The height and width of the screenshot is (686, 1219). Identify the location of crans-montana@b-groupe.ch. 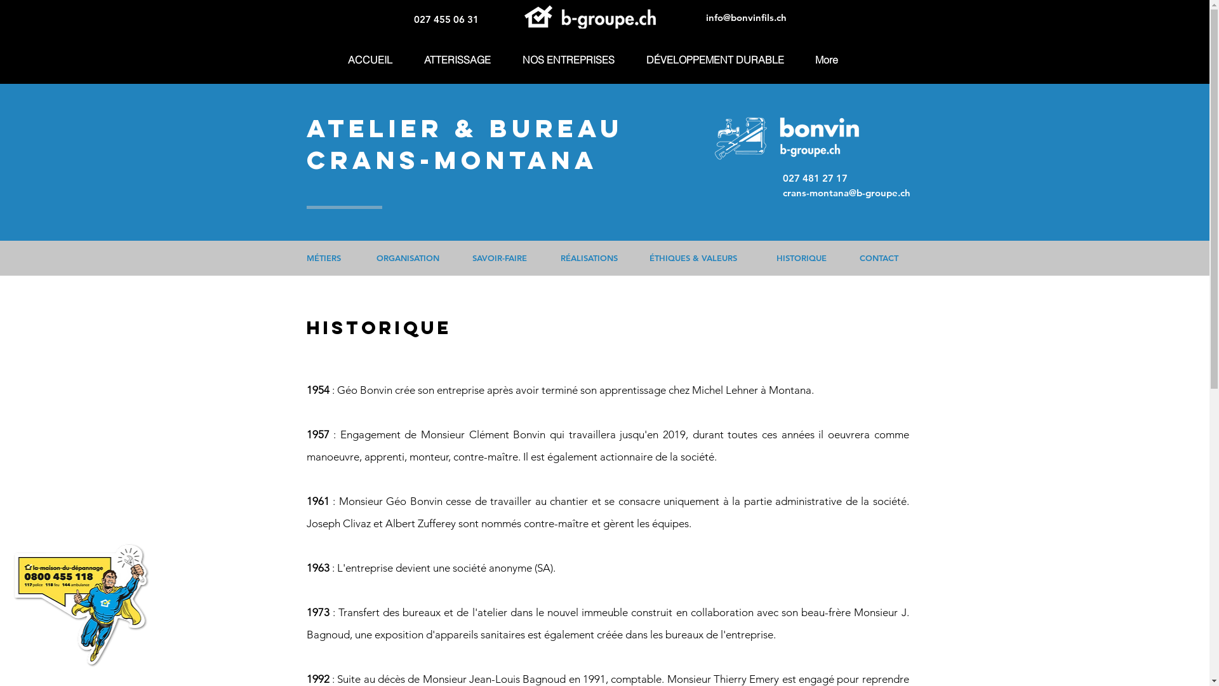
(846, 193).